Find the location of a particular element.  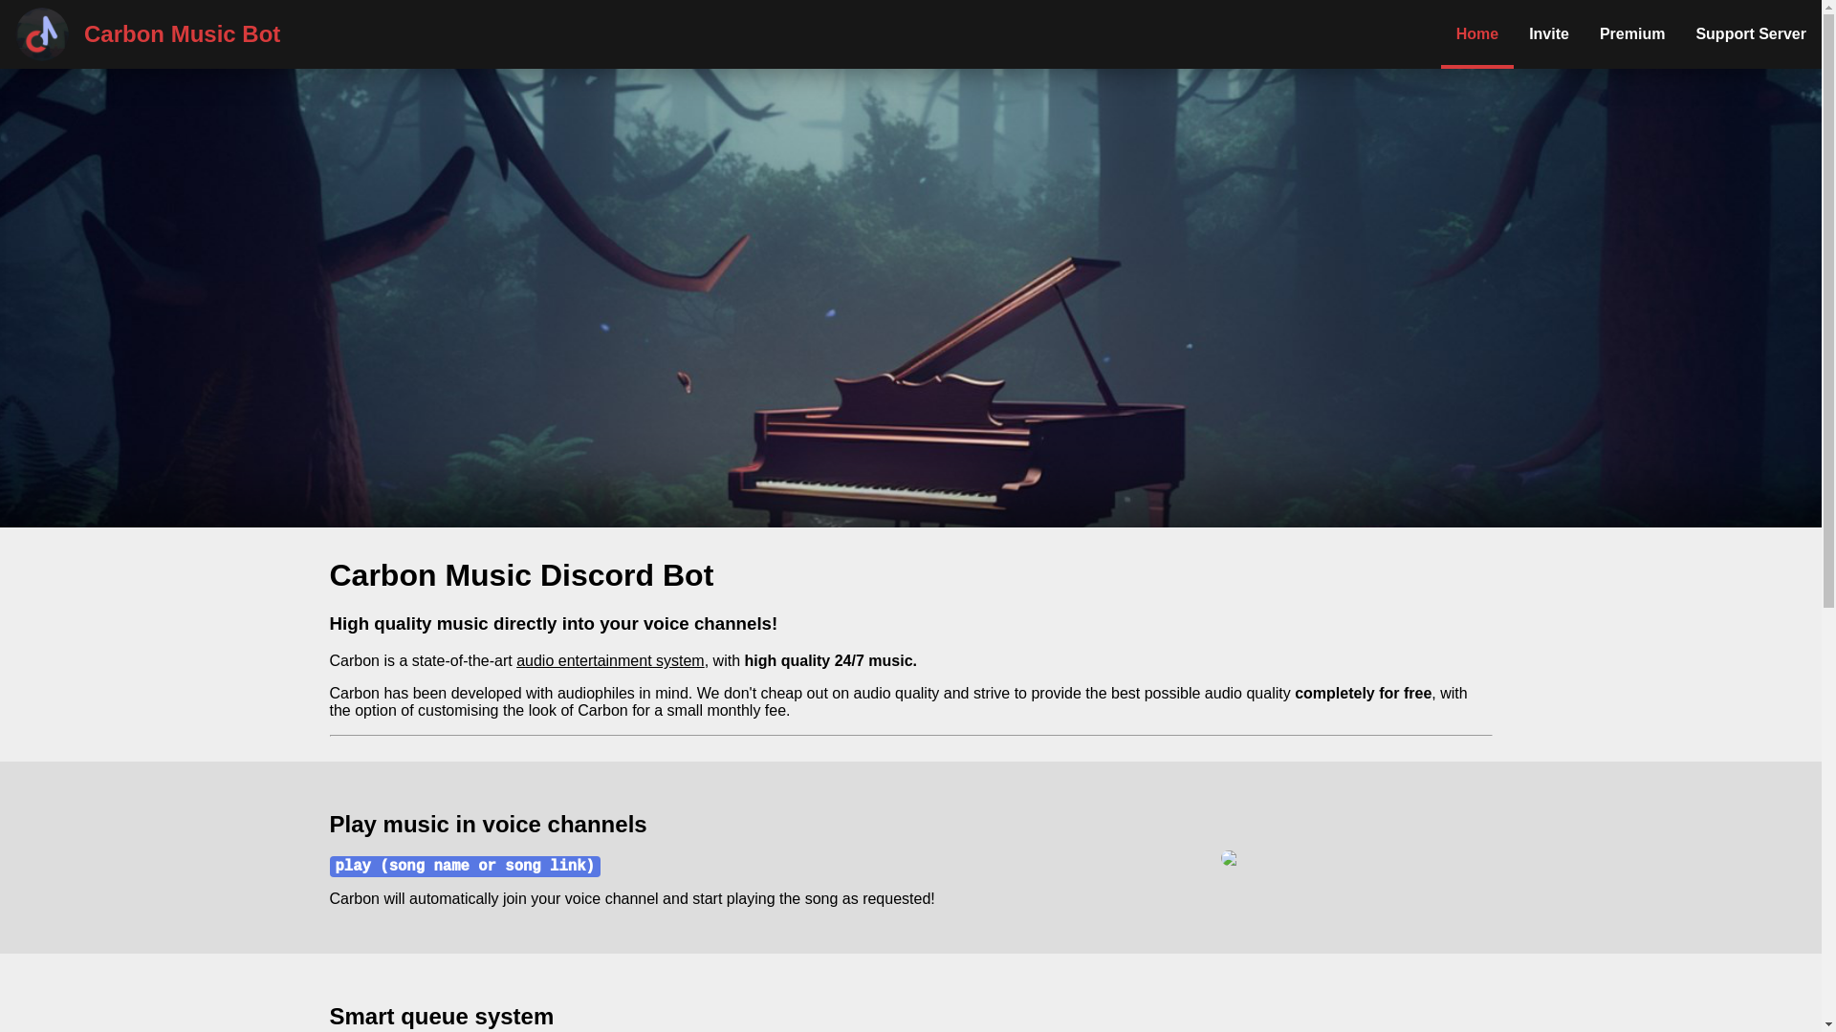

Invite is located at coordinates (1549, 34).